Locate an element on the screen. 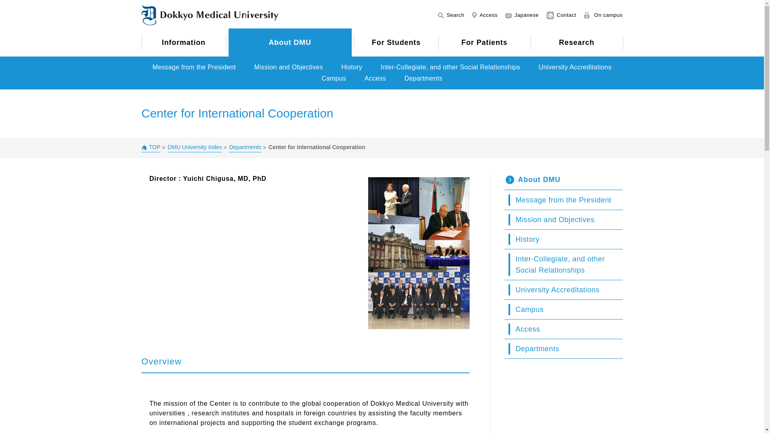  Contact is located at coordinates (561, 15).